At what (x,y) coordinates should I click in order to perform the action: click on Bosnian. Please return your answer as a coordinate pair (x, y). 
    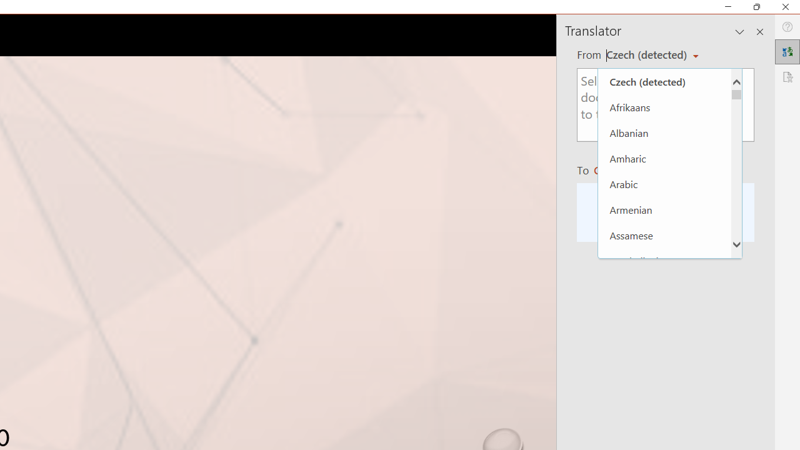
    Looking at the image, I should click on (664, 414).